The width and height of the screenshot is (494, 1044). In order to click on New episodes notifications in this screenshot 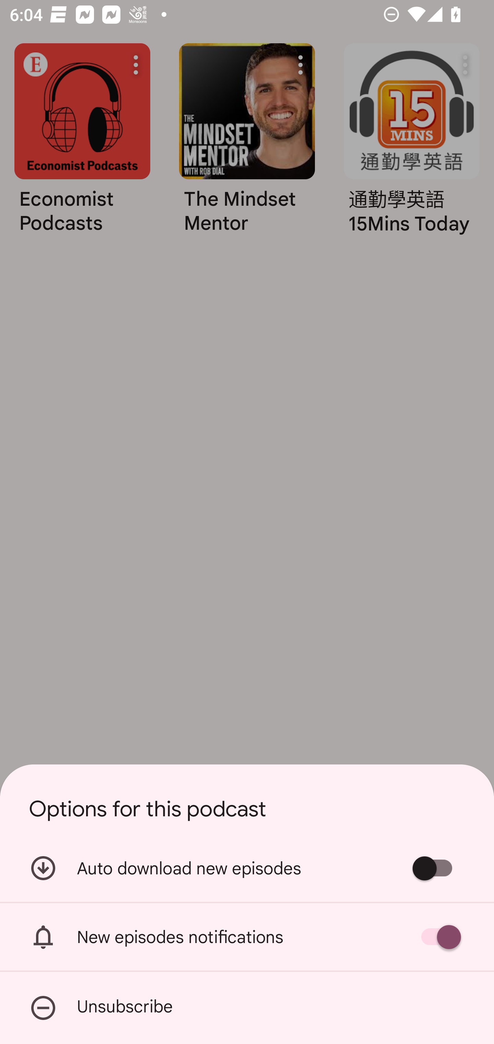, I will do `click(247, 937)`.